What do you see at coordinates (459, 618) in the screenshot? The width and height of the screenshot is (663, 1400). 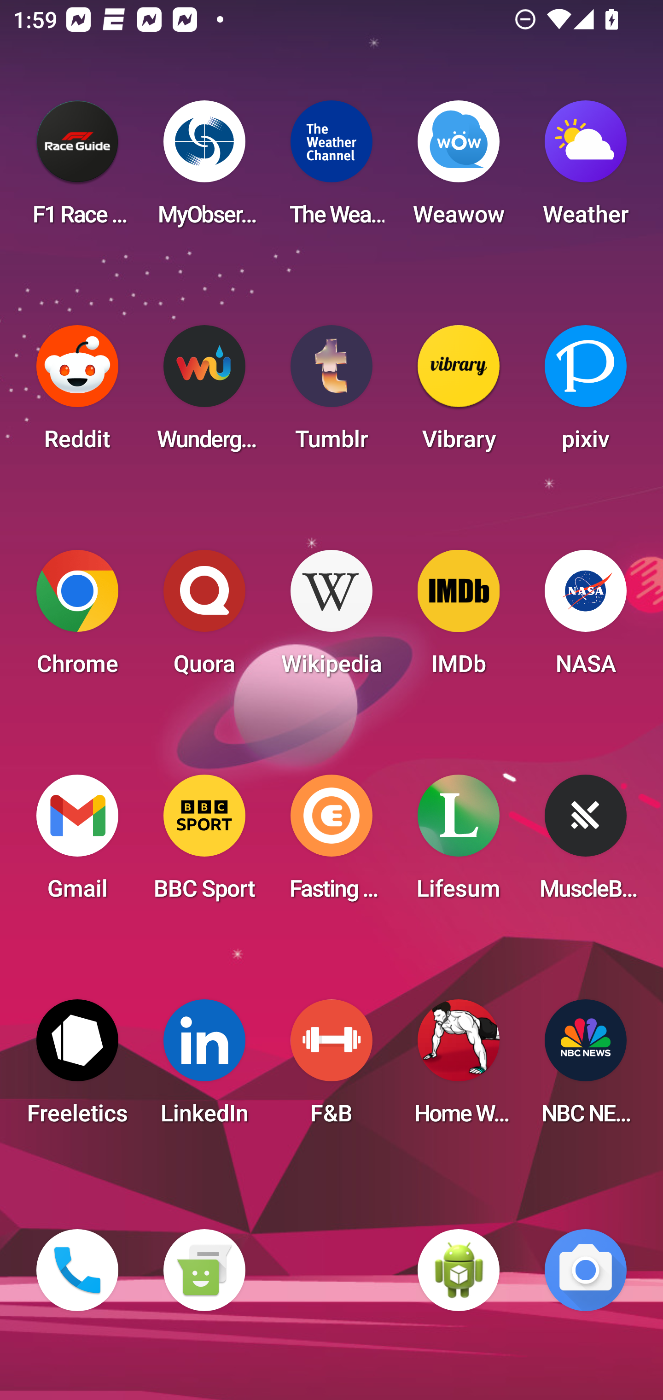 I see `IMDb` at bounding box center [459, 618].